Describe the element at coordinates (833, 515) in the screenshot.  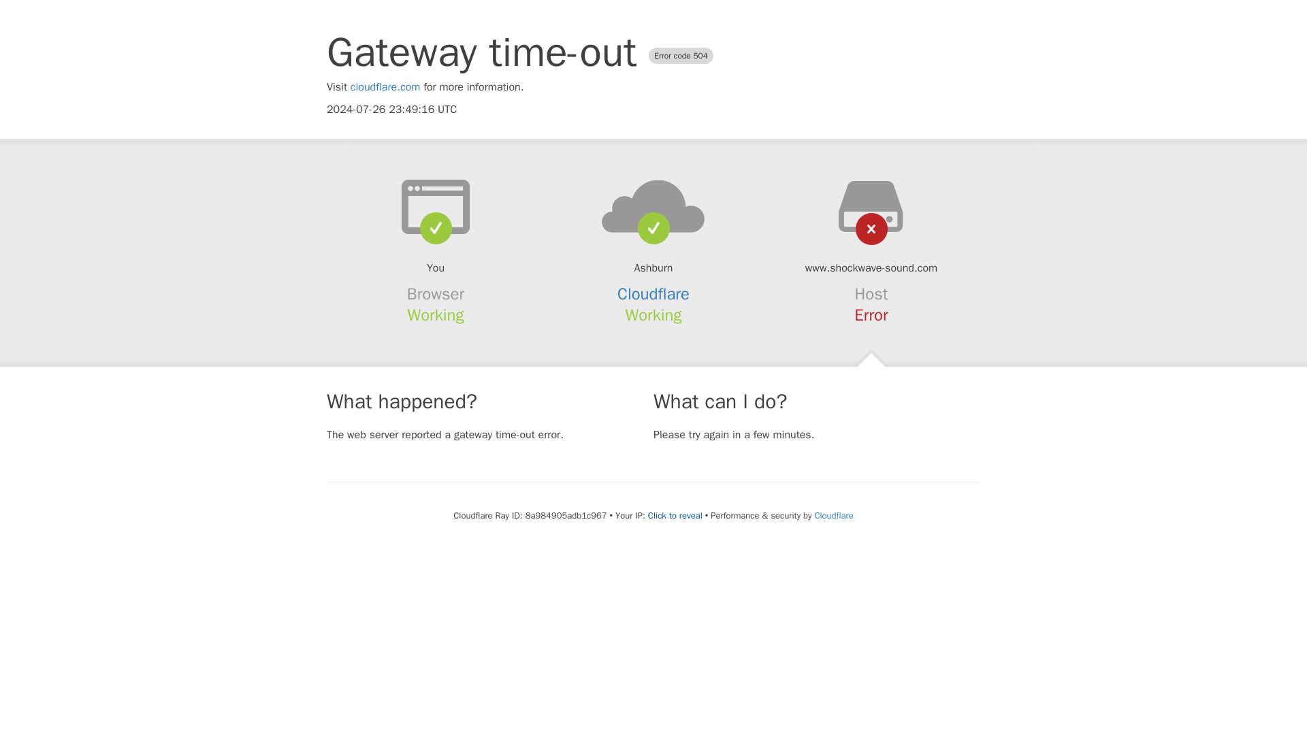
I see `Cloudflare` at that location.